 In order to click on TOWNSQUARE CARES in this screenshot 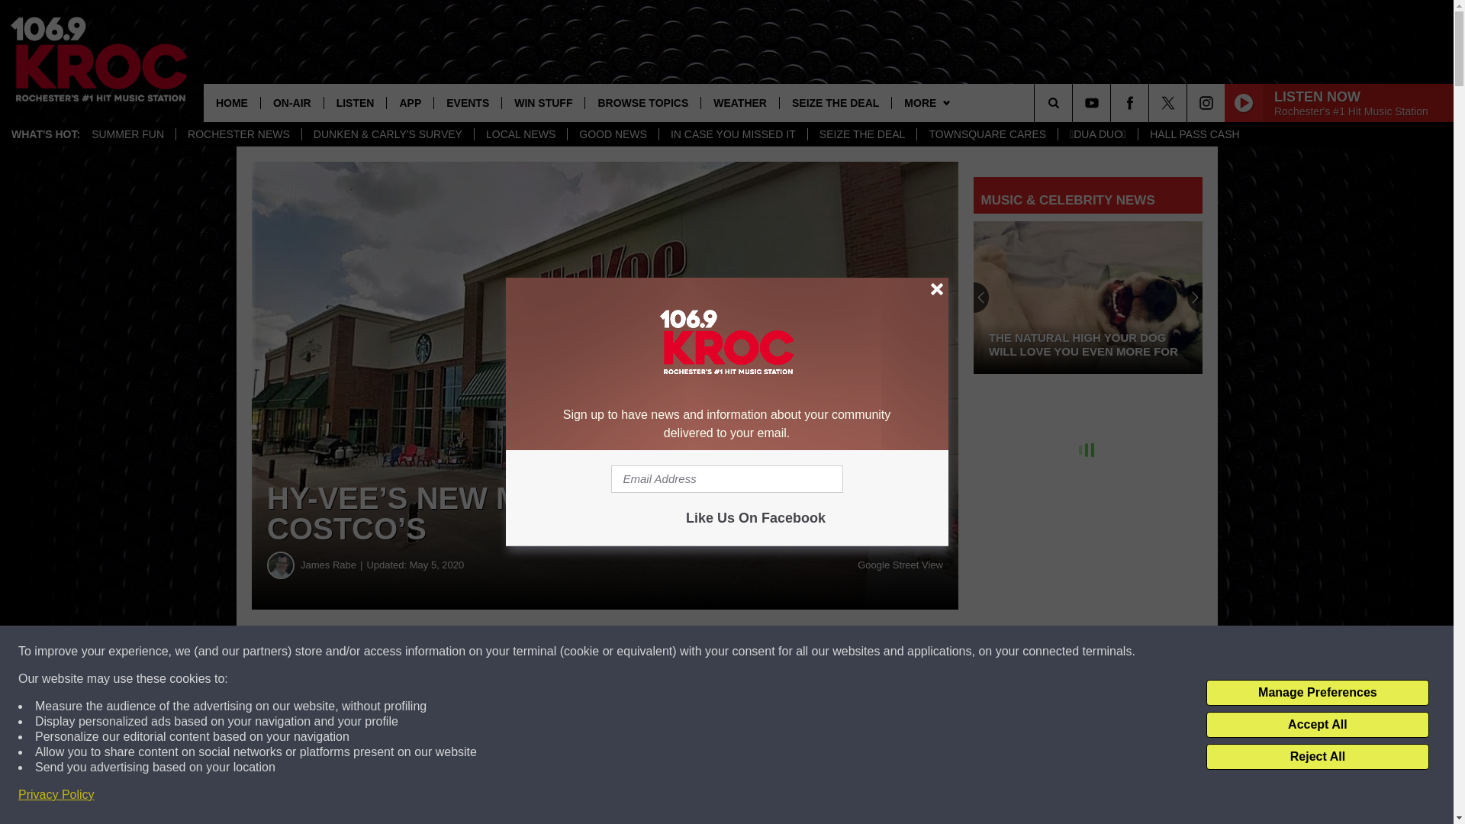, I will do `click(987, 134)`.